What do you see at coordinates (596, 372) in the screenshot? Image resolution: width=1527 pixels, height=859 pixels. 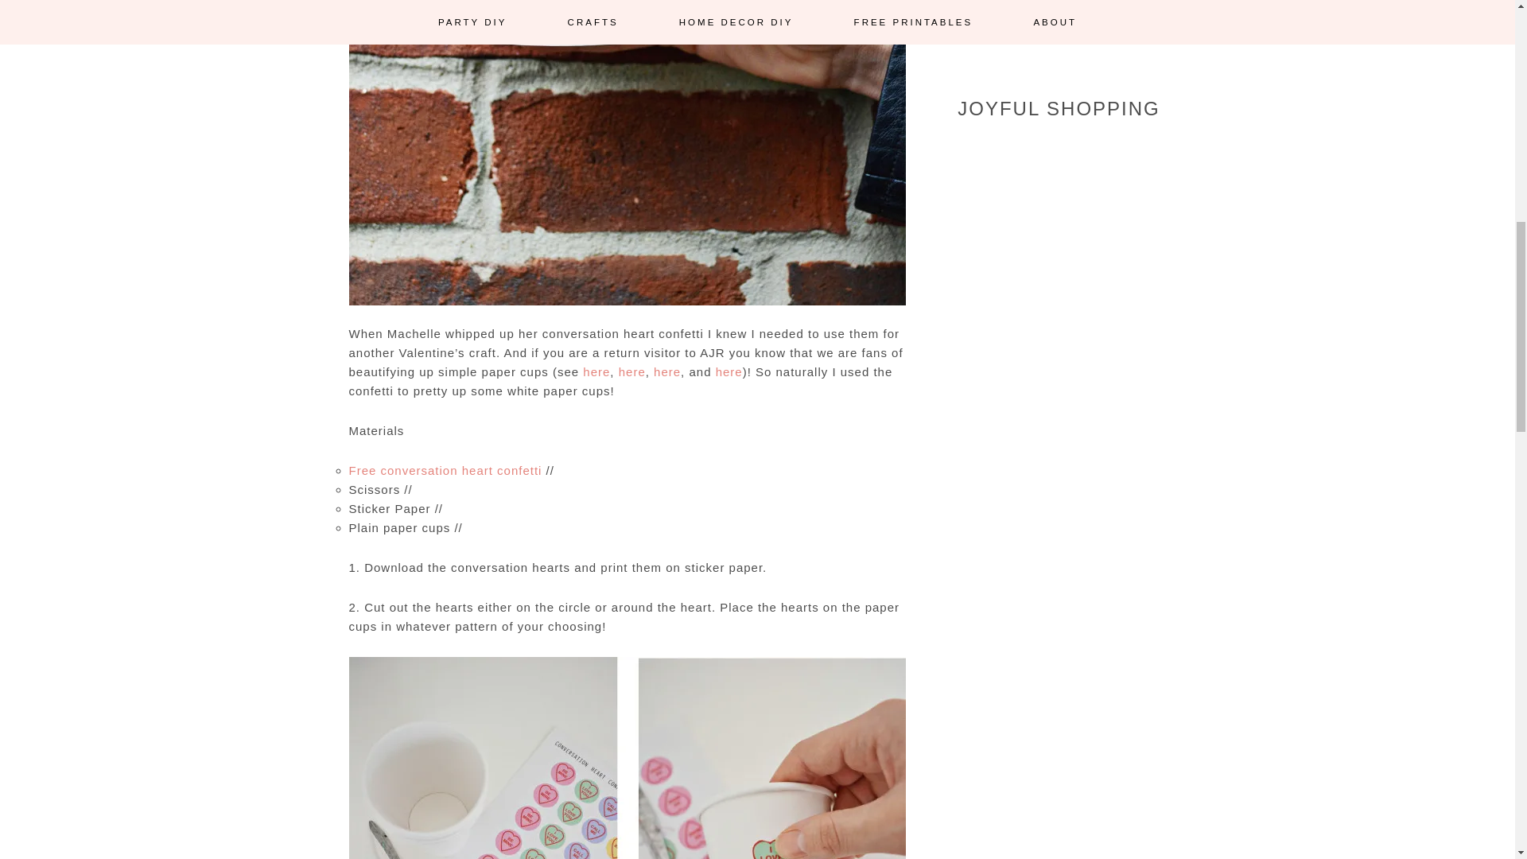 I see `here` at bounding box center [596, 372].